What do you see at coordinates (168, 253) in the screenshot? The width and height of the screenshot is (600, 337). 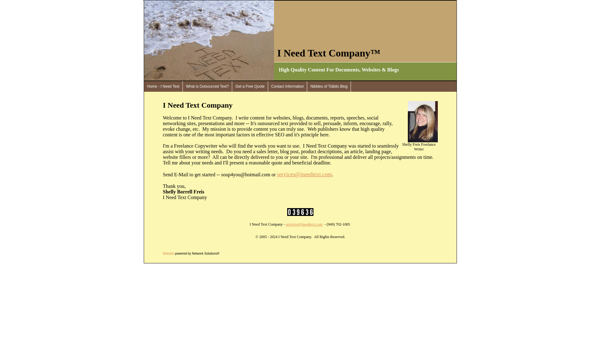 I see `Website` at bounding box center [168, 253].